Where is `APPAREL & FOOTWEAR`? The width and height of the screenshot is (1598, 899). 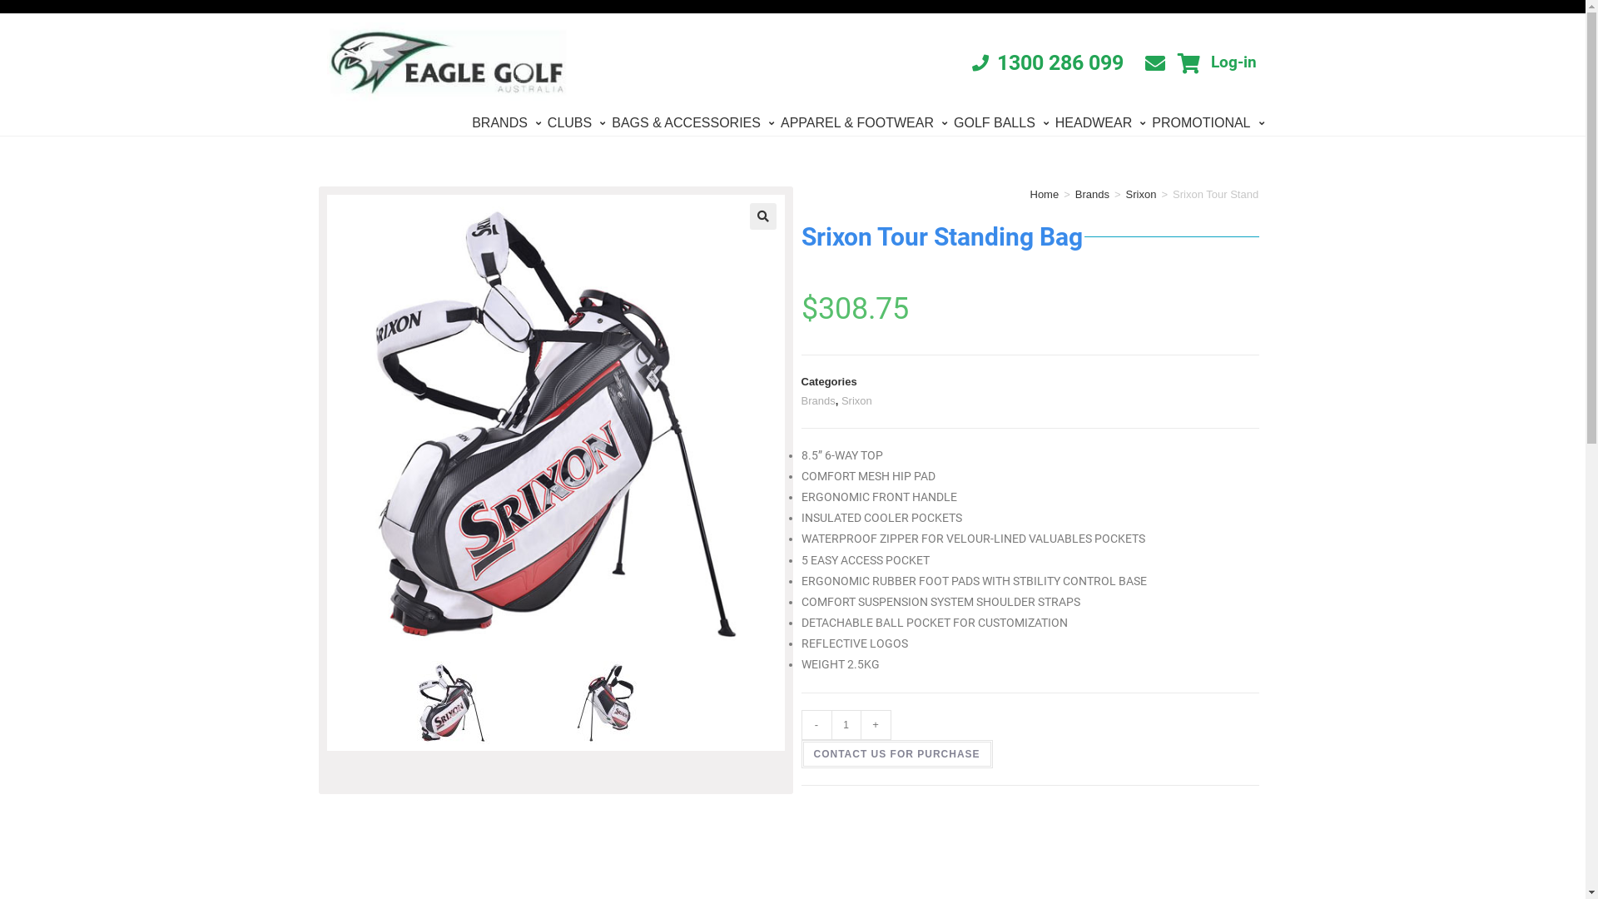 APPAREL & FOOTWEAR is located at coordinates (864, 123).